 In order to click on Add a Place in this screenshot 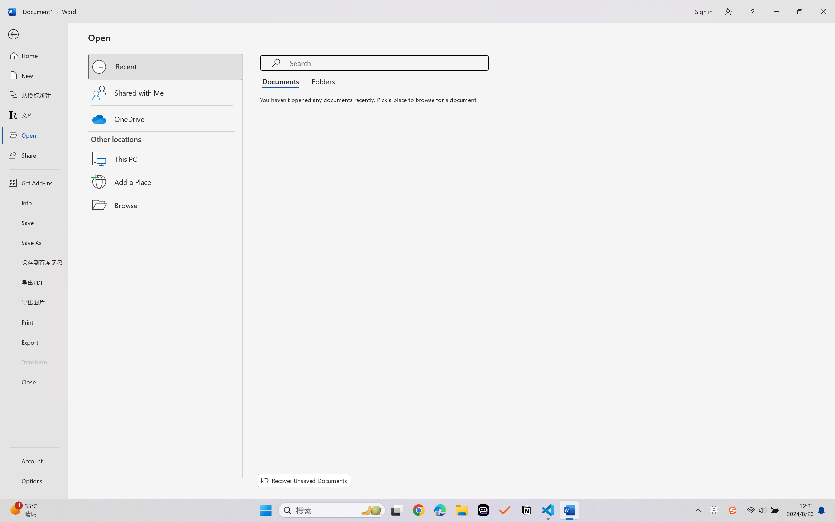, I will do `click(166, 182)`.